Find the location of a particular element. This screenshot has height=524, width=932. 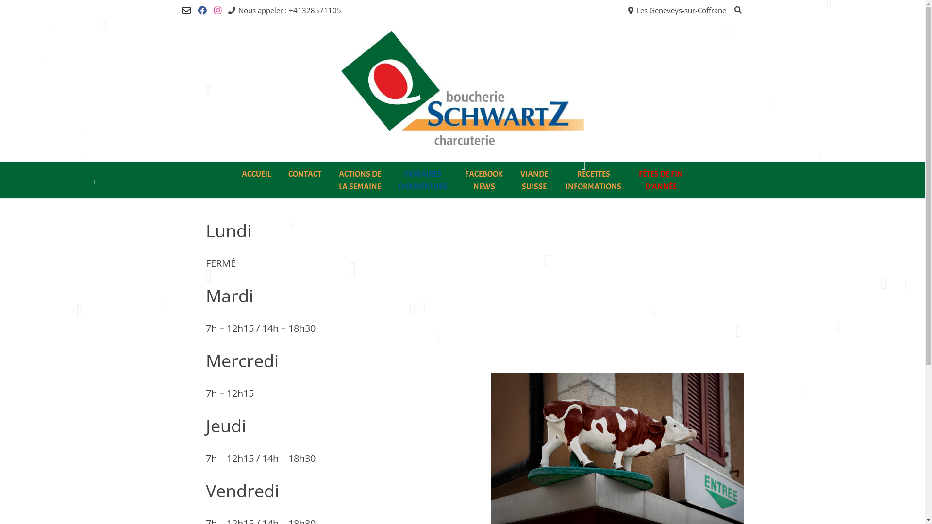

Nous trouver sur Facebook is located at coordinates (202, 11).